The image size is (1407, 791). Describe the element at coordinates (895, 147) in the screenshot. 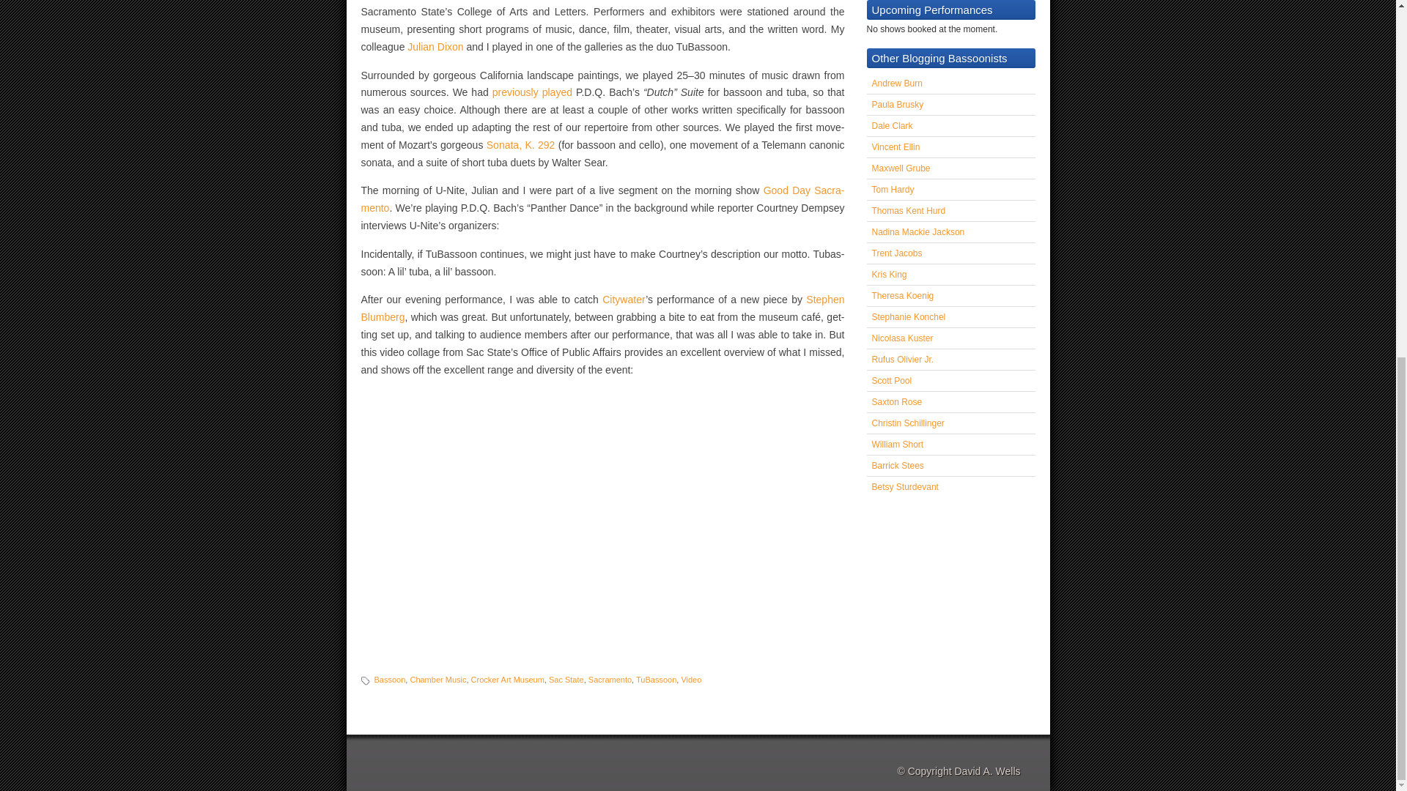

I see `Vincent Ellin, bassoonist` at that location.